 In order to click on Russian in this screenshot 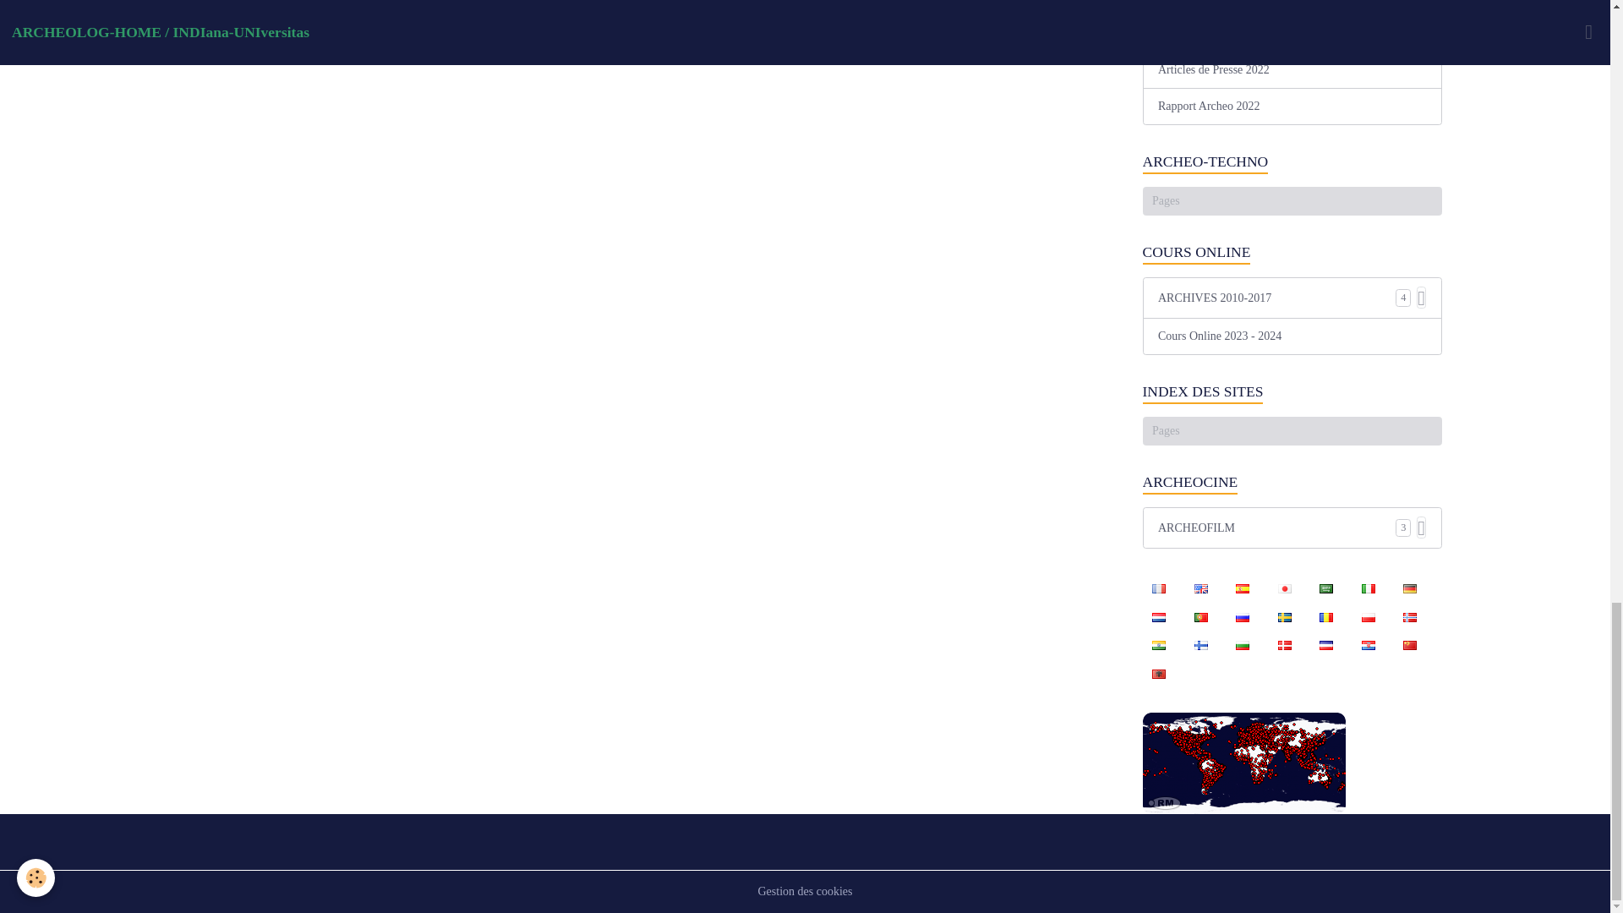, I will do `click(1242, 615)`.